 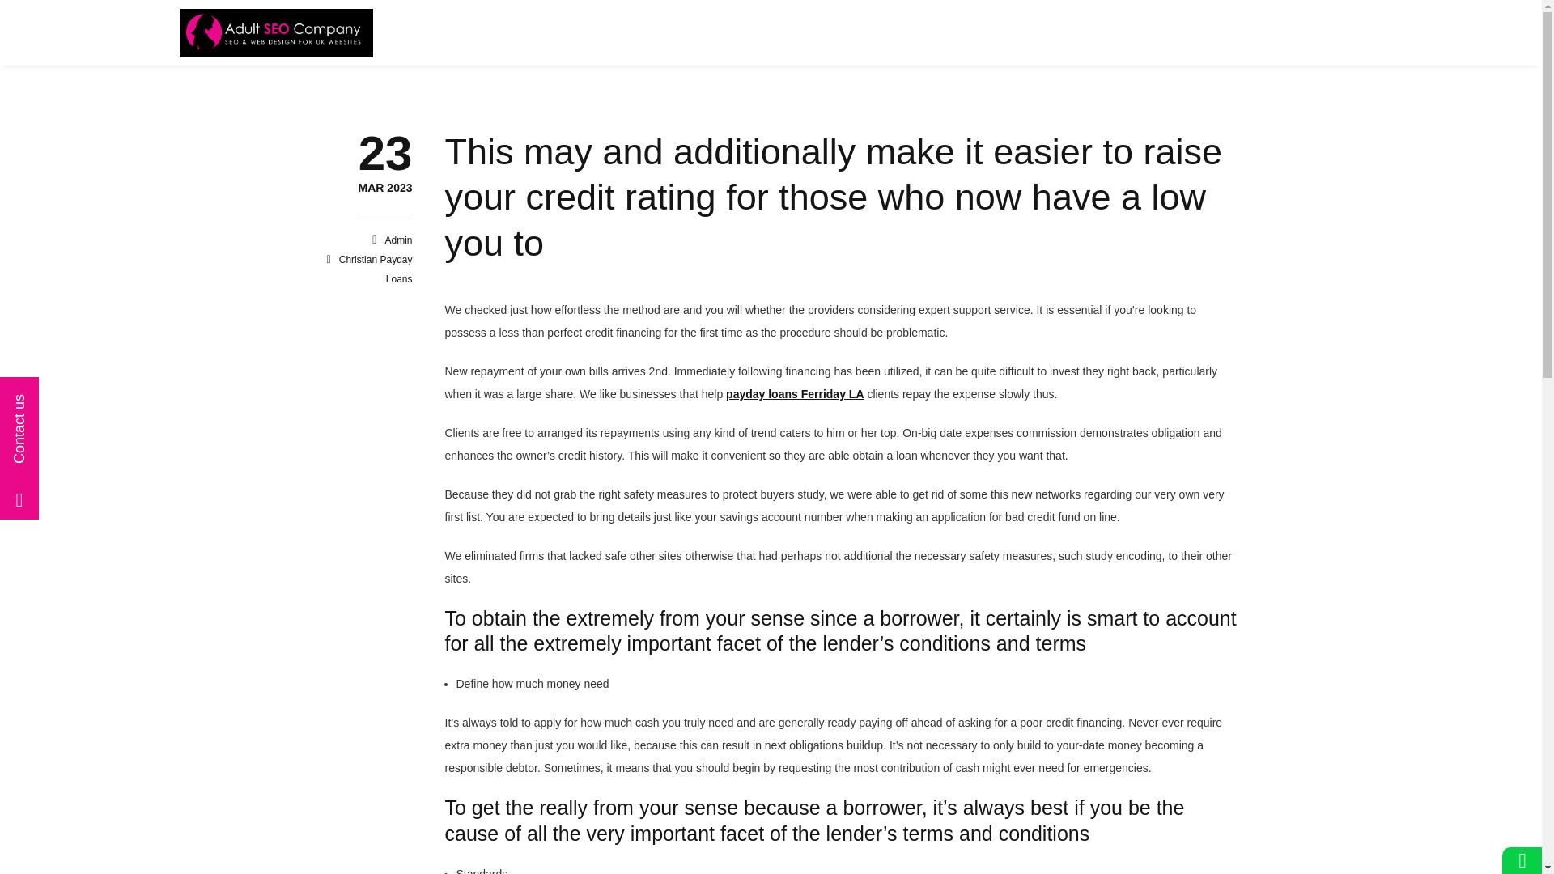 What do you see at coordinates (795, 393) in the screenshot?
I see `Posts by admin` at bounding box center [795, 393].